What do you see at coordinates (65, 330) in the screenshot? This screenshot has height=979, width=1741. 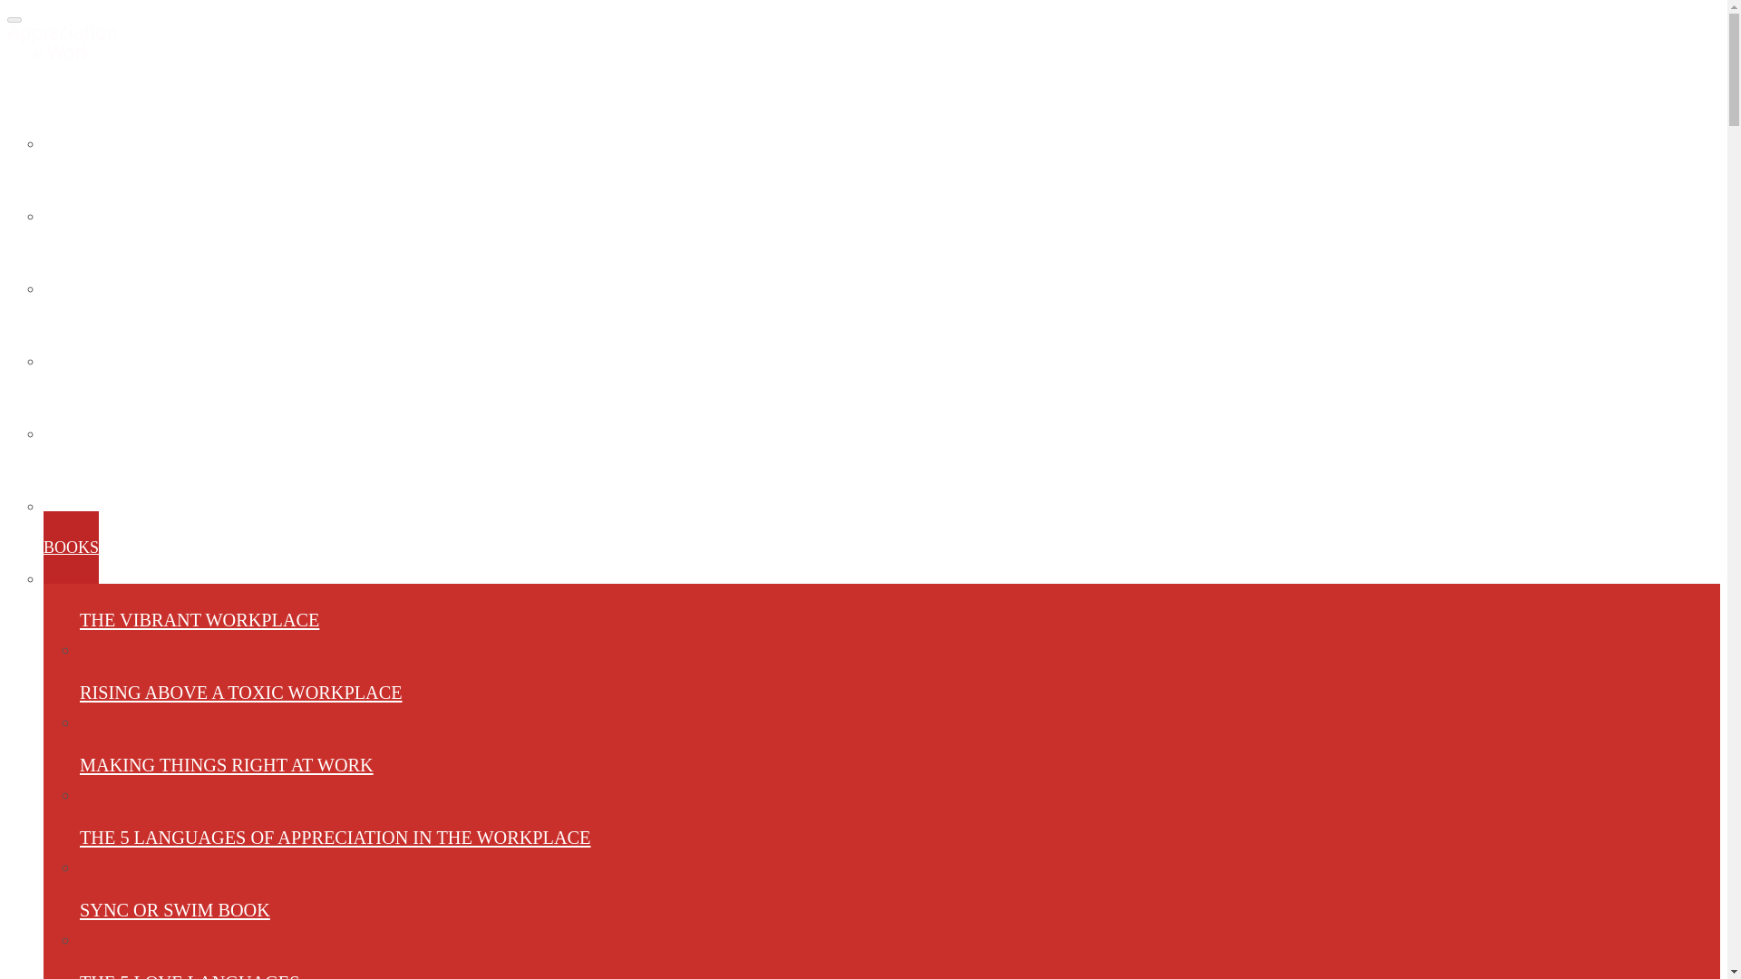 I see `THE VIBRANT WORKPLACE` at bounding box center [65, 330].